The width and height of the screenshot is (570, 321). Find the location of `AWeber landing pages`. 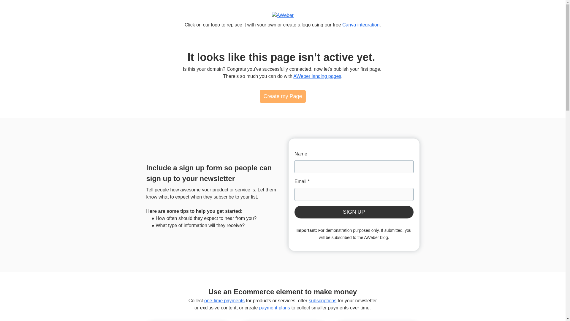

AWeber landing pages is located at coordinates (317, 76).